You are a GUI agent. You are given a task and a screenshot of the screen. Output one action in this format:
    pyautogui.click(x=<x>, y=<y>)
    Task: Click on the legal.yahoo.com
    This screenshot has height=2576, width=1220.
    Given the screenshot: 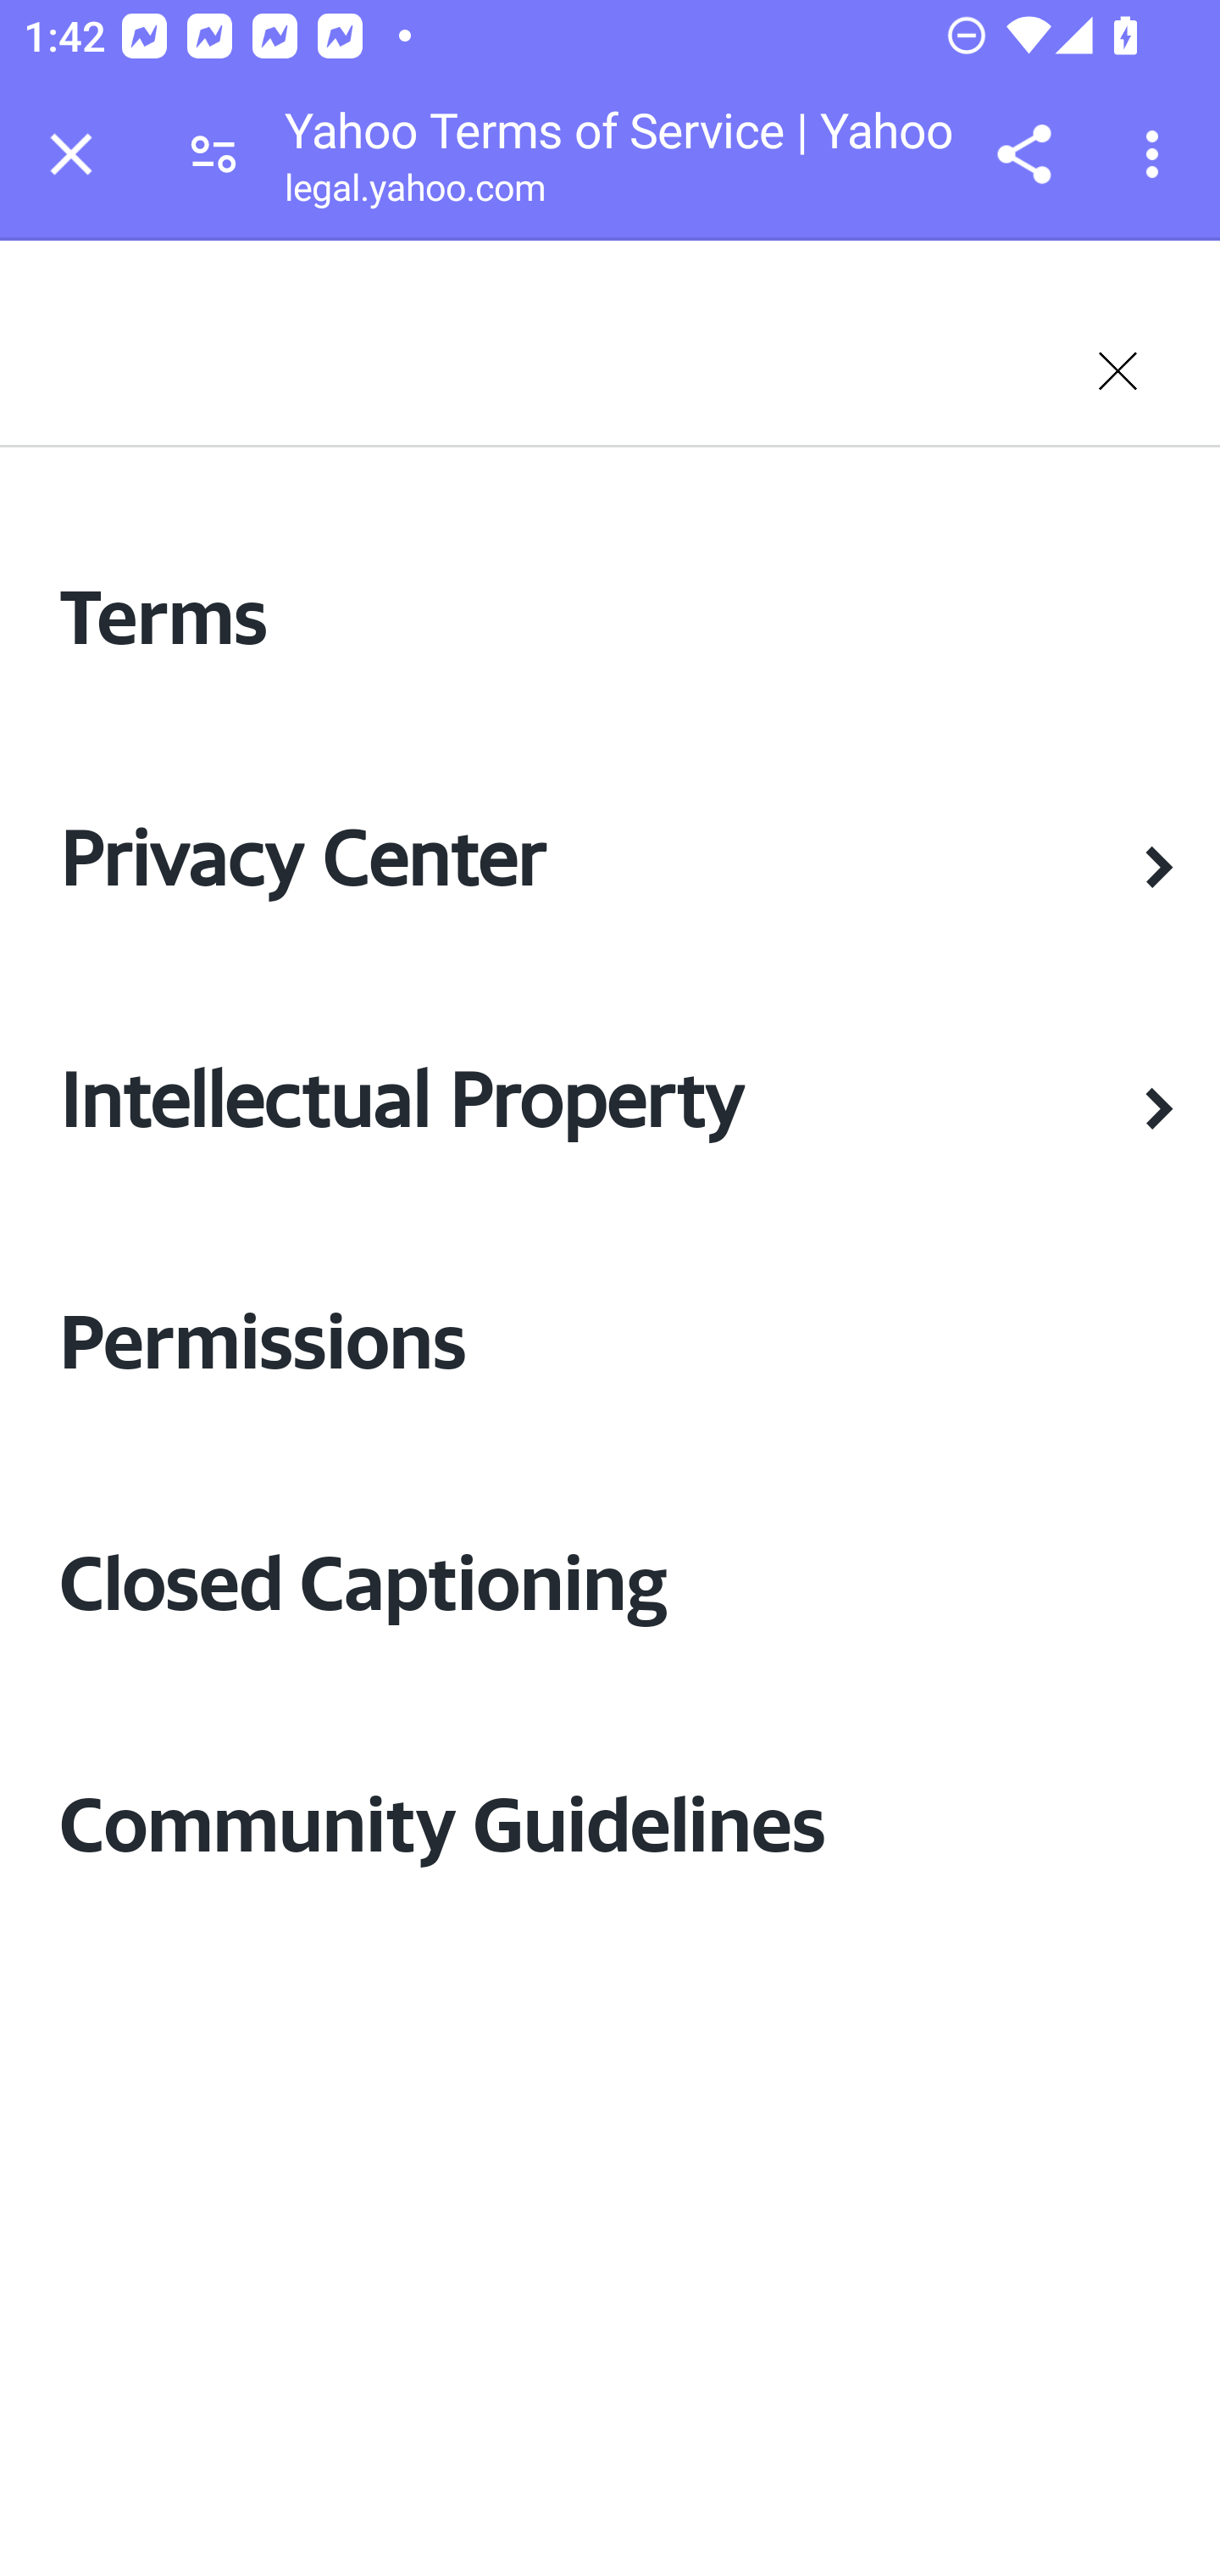 What is the action you would take?
    pyautogui.click(x=414, y=194)
    